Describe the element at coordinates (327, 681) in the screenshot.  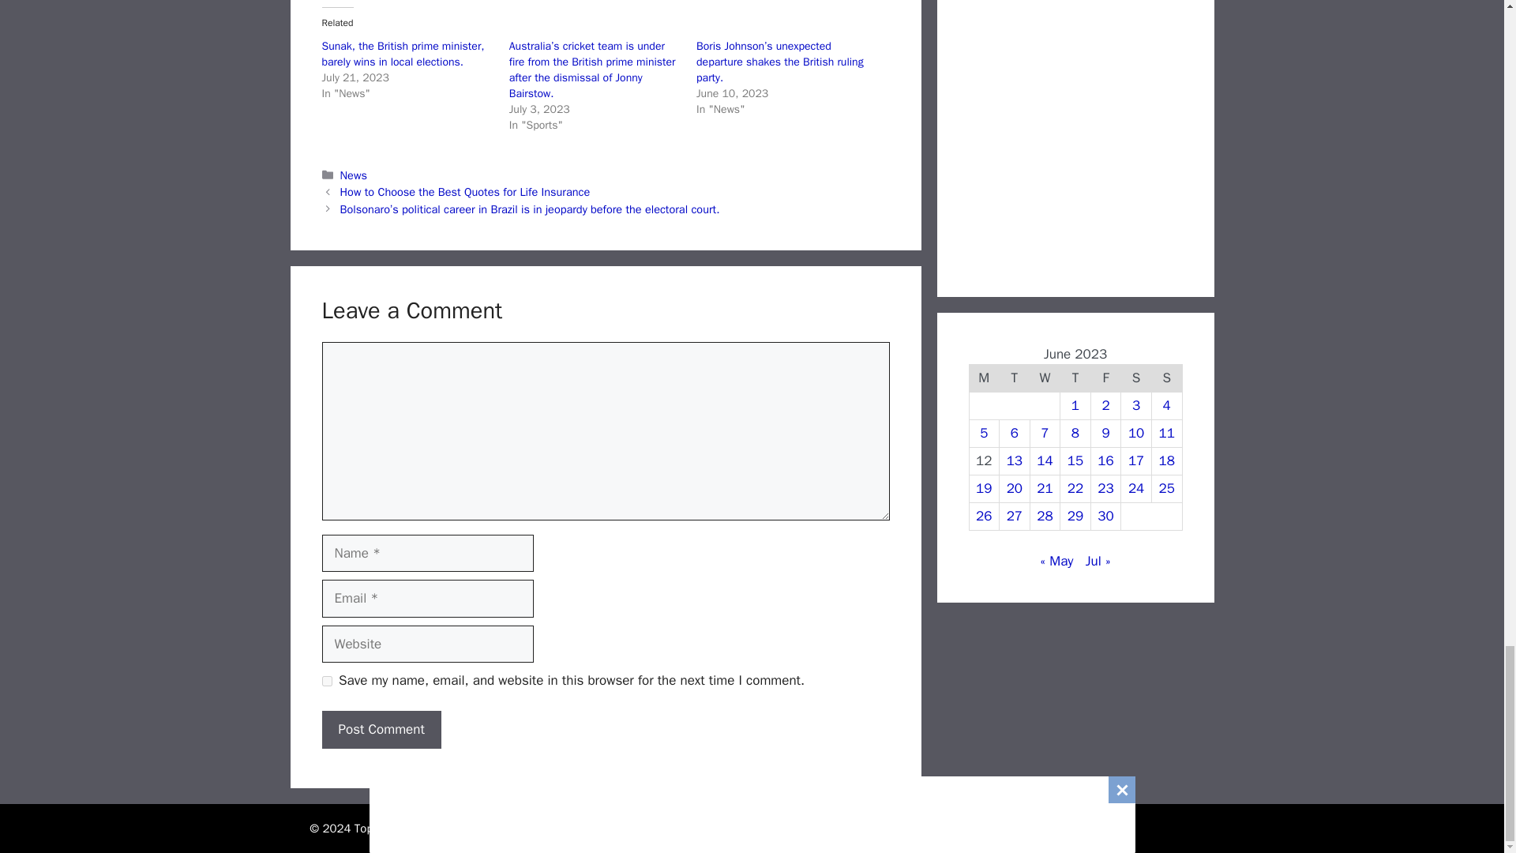
I see `yes` at that location.